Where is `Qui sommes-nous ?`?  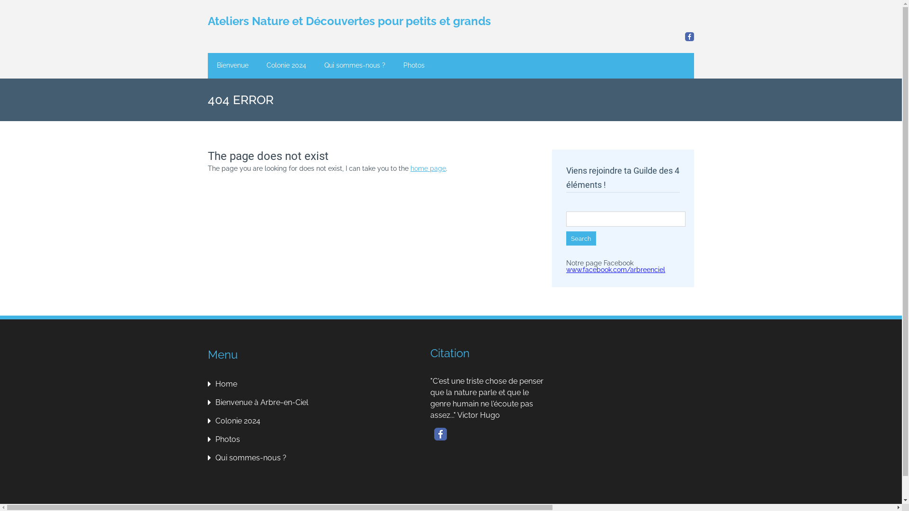 Qui sommes-nous ? is located at coordinates (355, 66).